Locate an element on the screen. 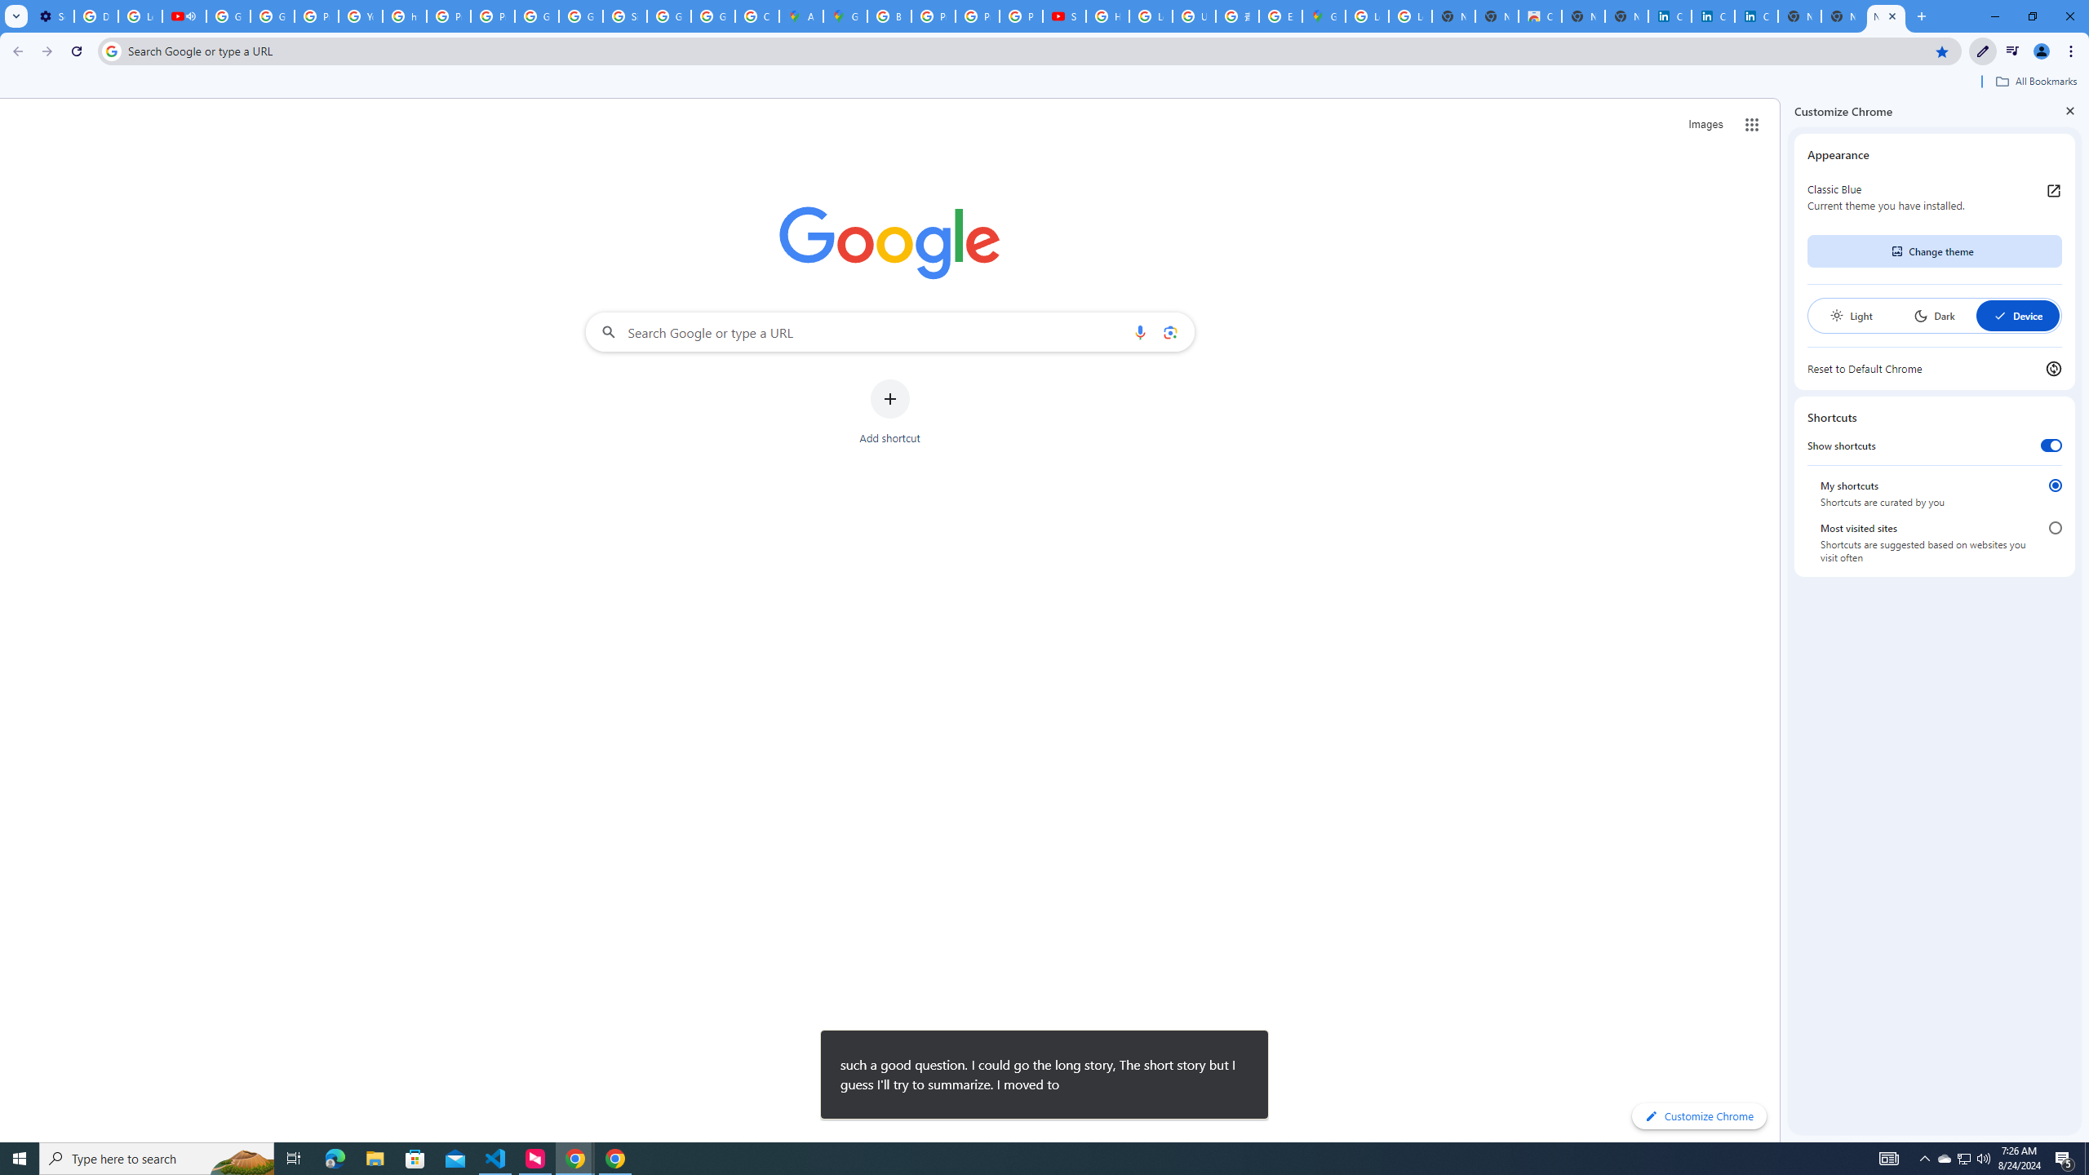 This screenshot has width=2089, height=1175. Cookie Policy | LinkedIn is located at coordinates (1713, 16).